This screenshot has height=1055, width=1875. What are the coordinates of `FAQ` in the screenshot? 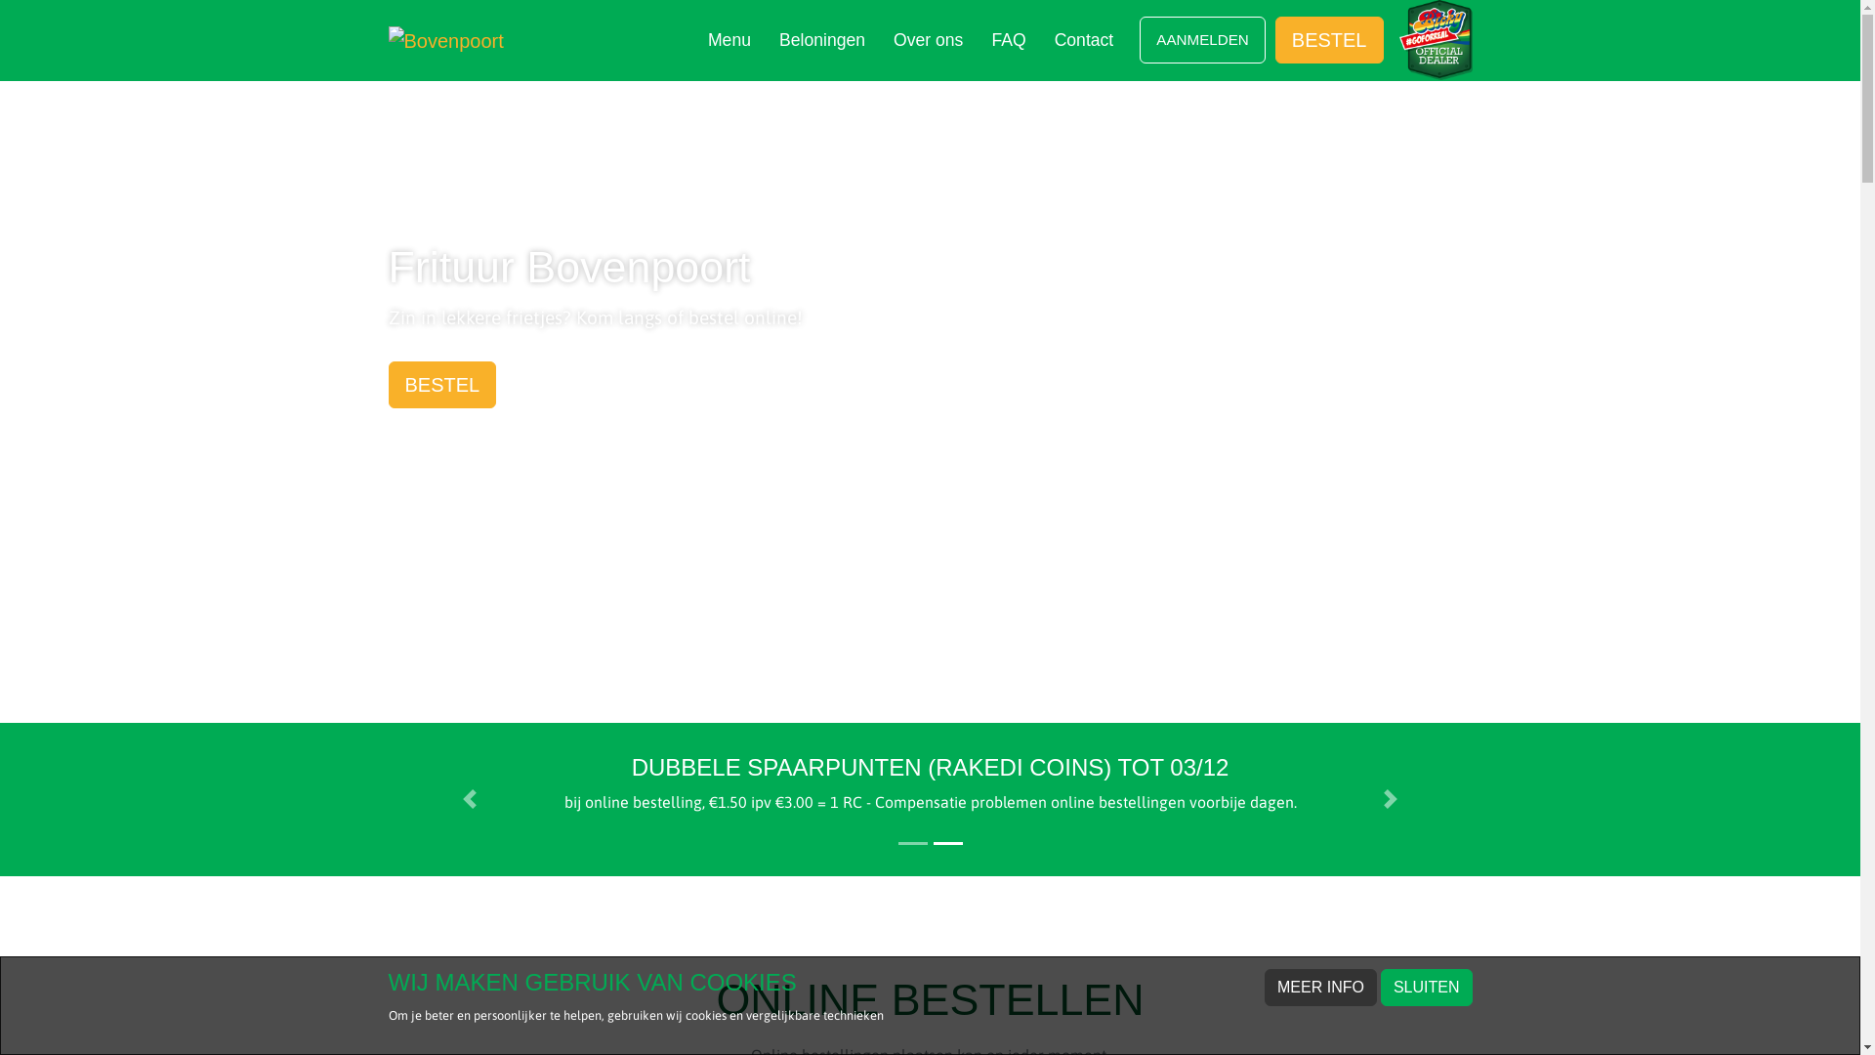 It's located at (1008, 39).